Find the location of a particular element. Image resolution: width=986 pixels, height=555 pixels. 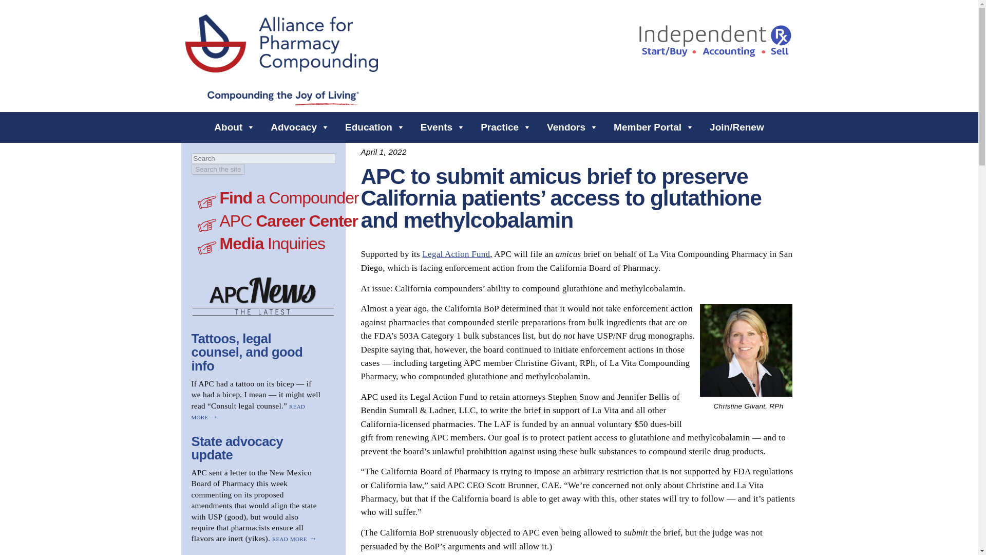

Advocacy is located at coordinates (300, 127).